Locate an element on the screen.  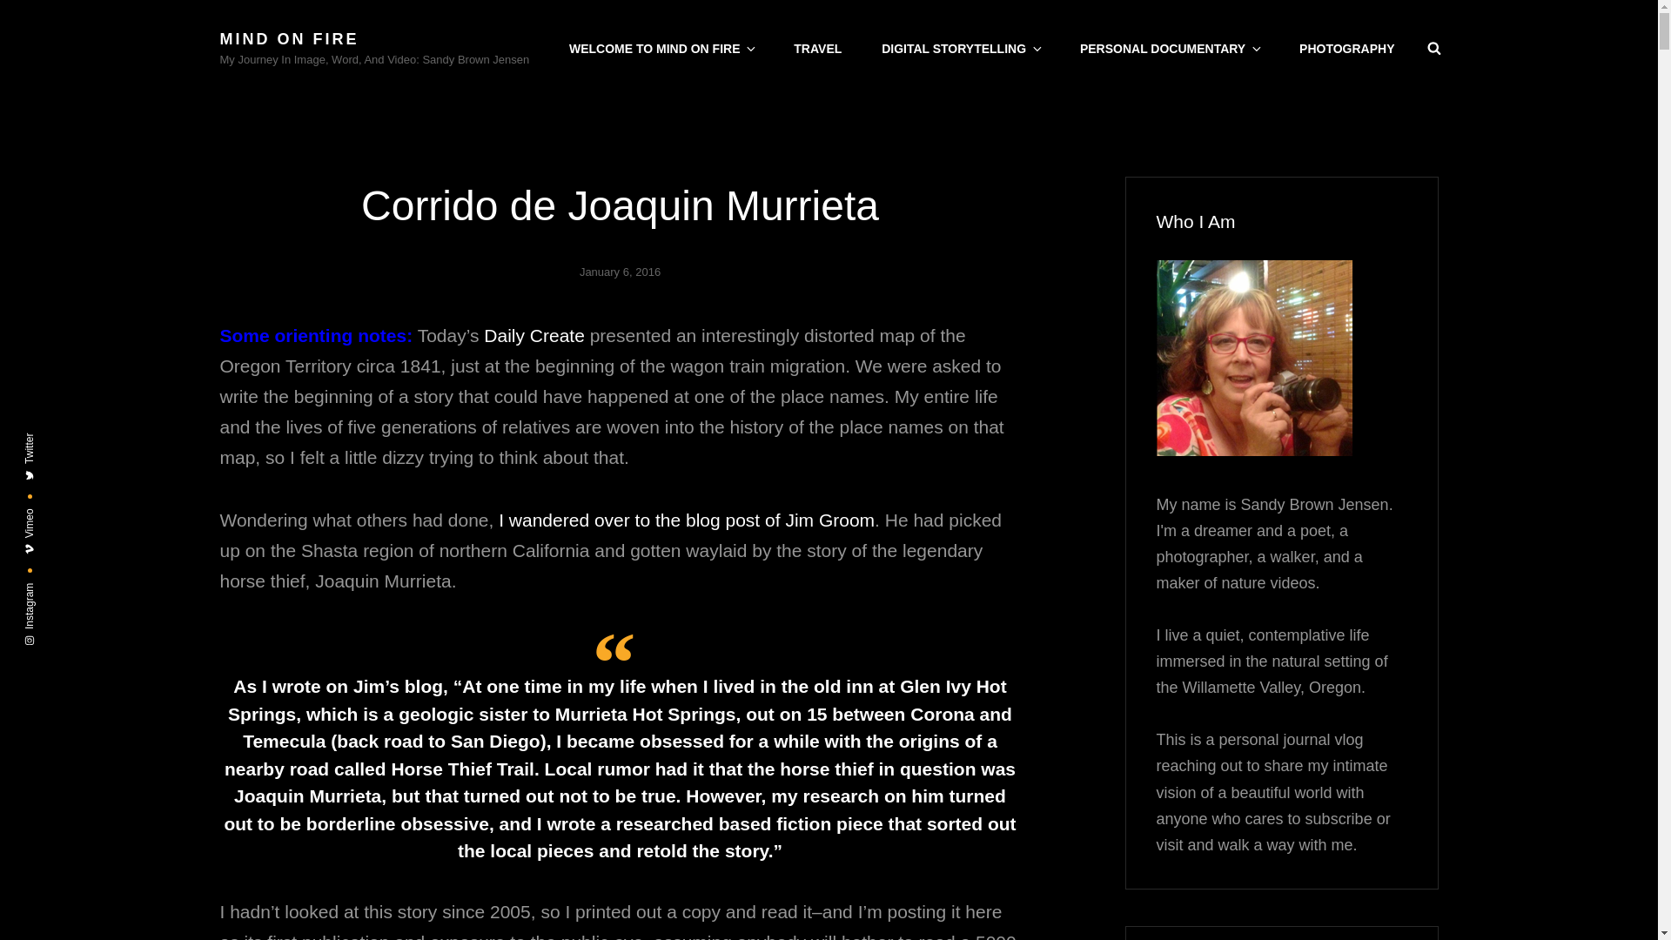
Vimeo is located at coordinates (44, 517).